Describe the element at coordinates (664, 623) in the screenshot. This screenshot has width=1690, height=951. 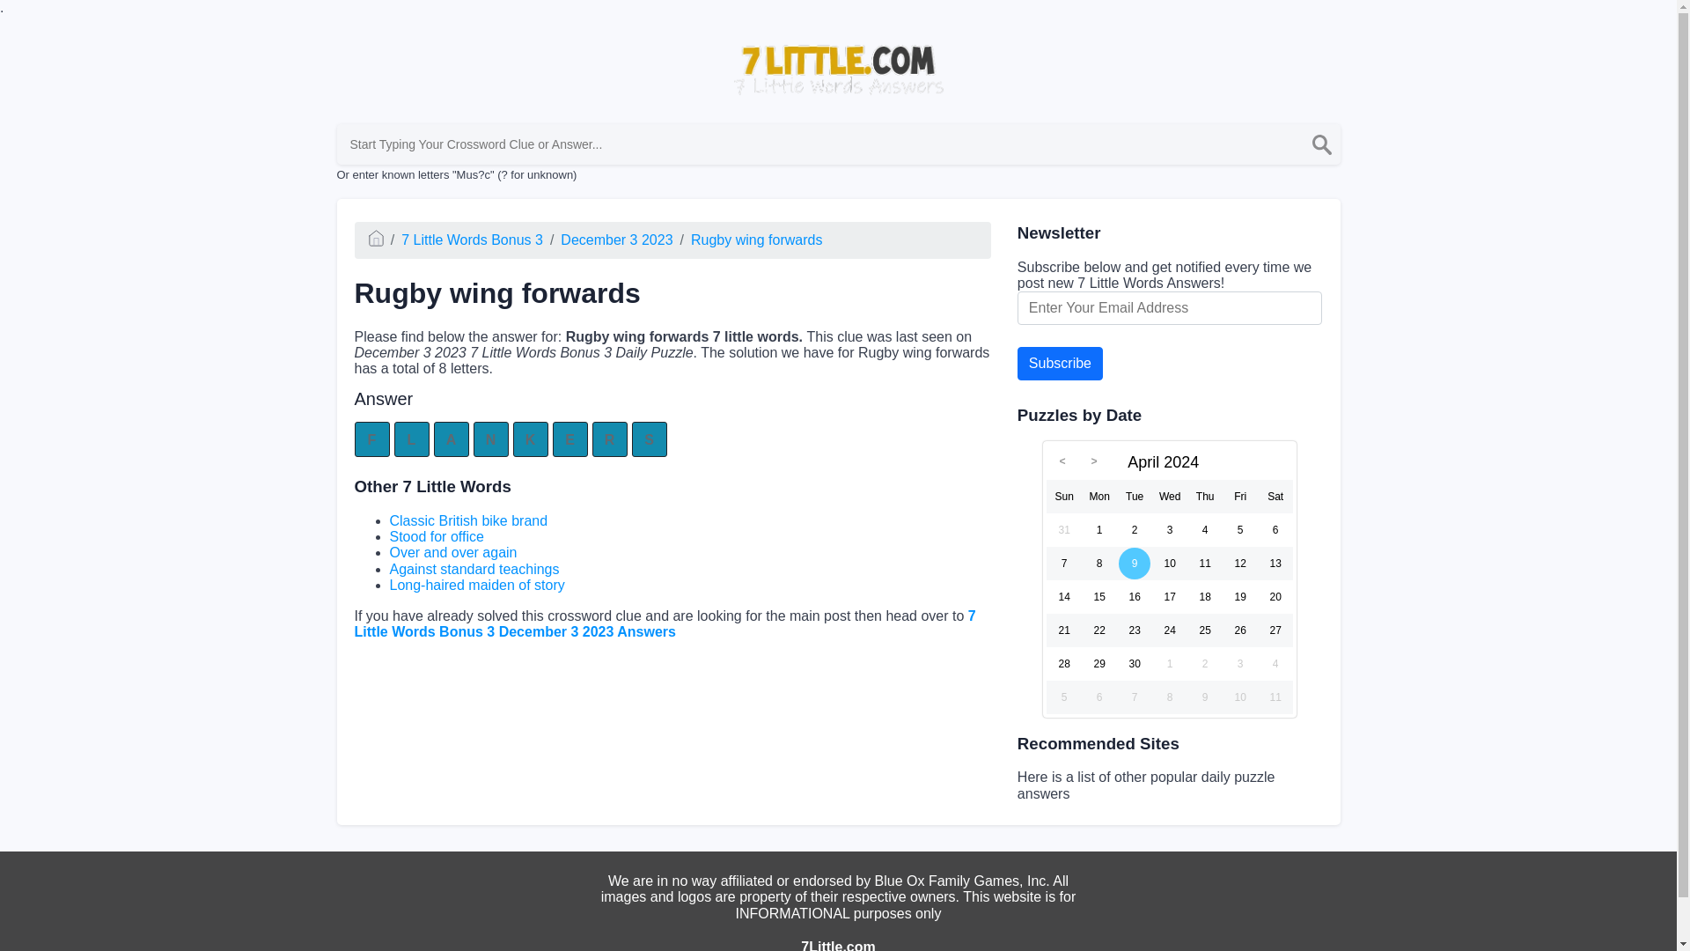
I see `7 Little Words Bonus 3 December 3 2023 Answers` at that location.